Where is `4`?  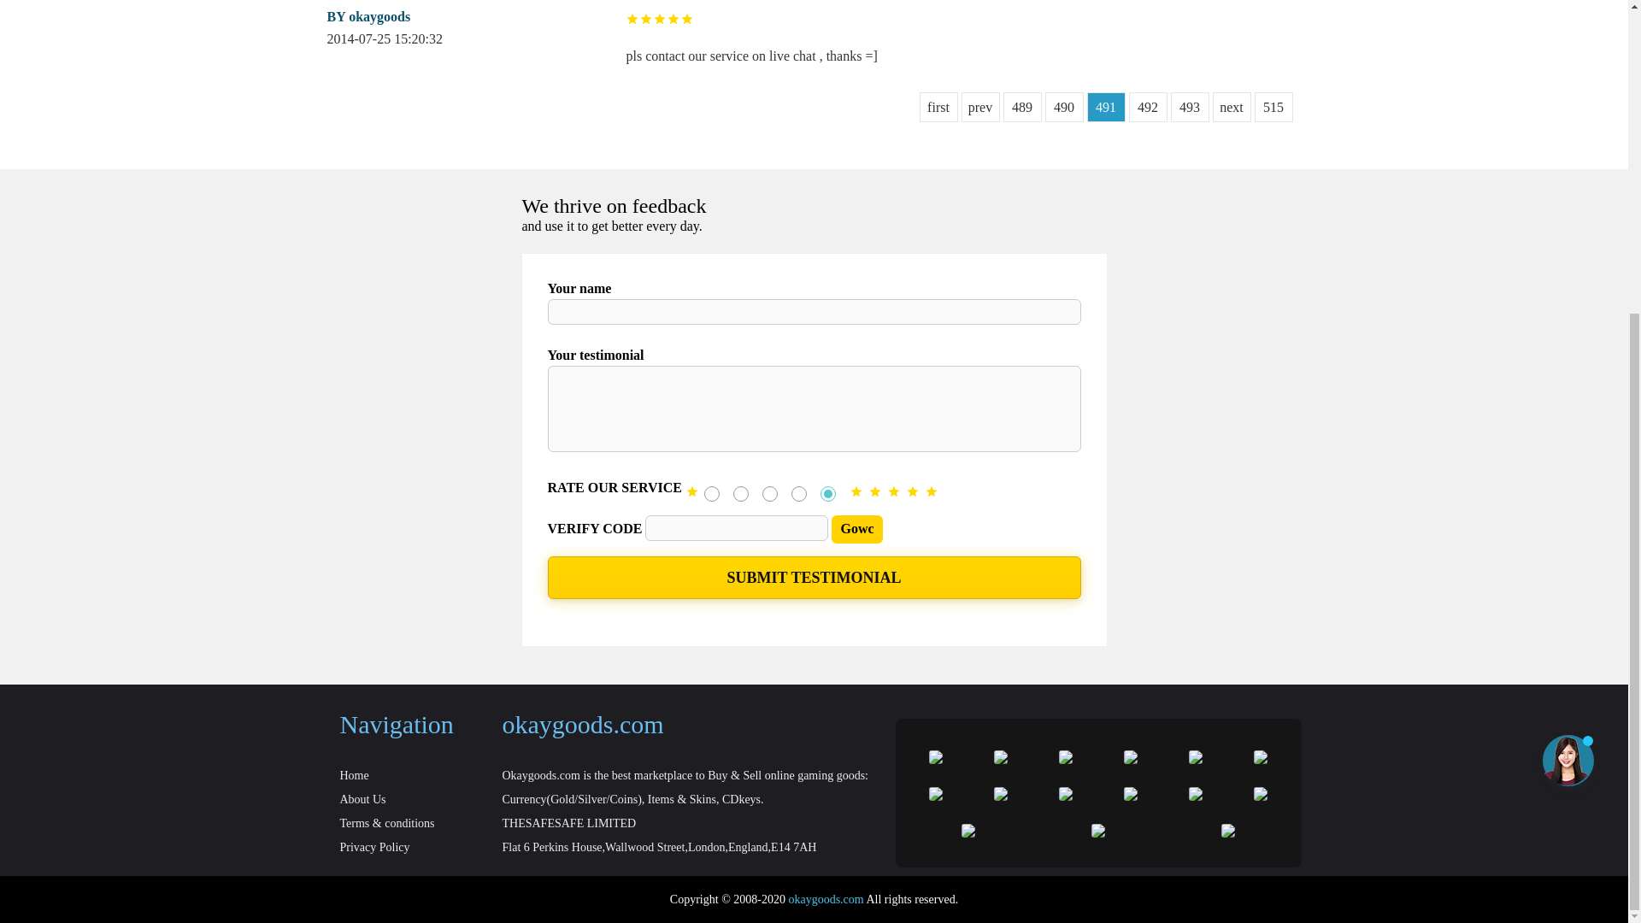 4 is located at coordinates (798, 494).